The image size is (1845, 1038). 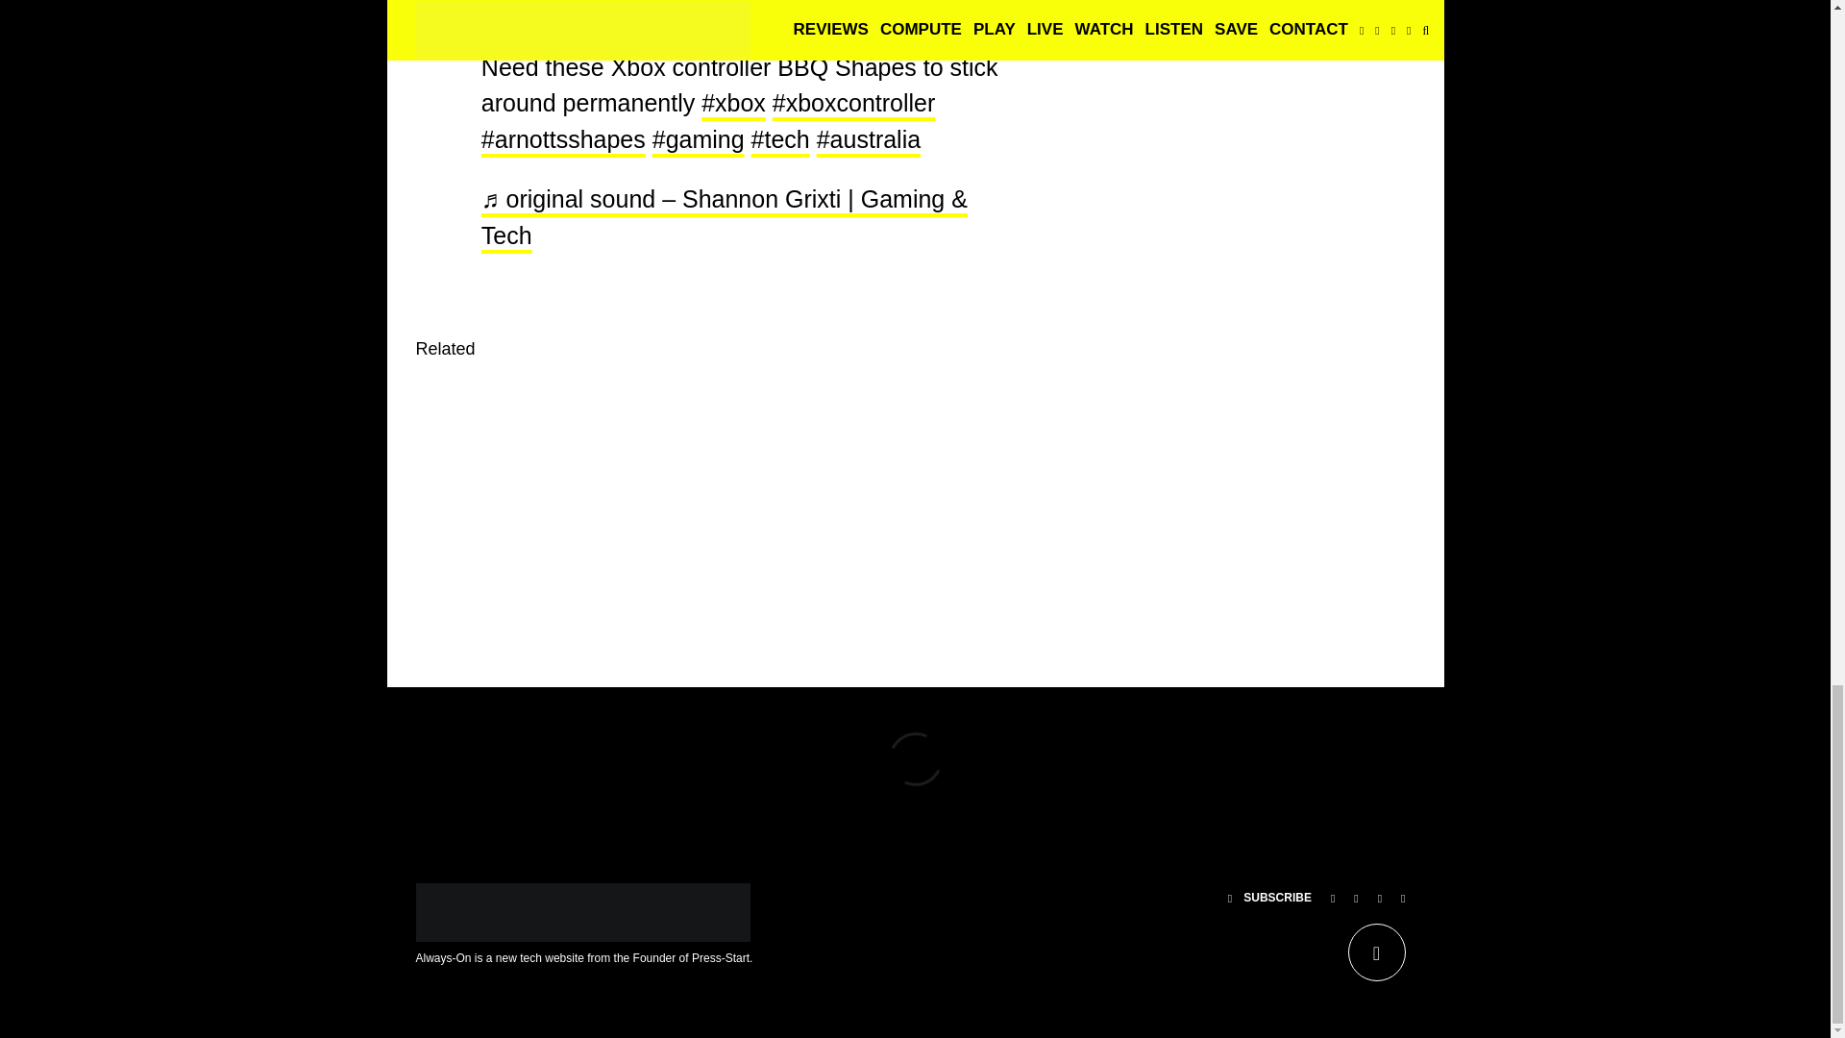 I want to click on australia, so click(x=869, y=138).